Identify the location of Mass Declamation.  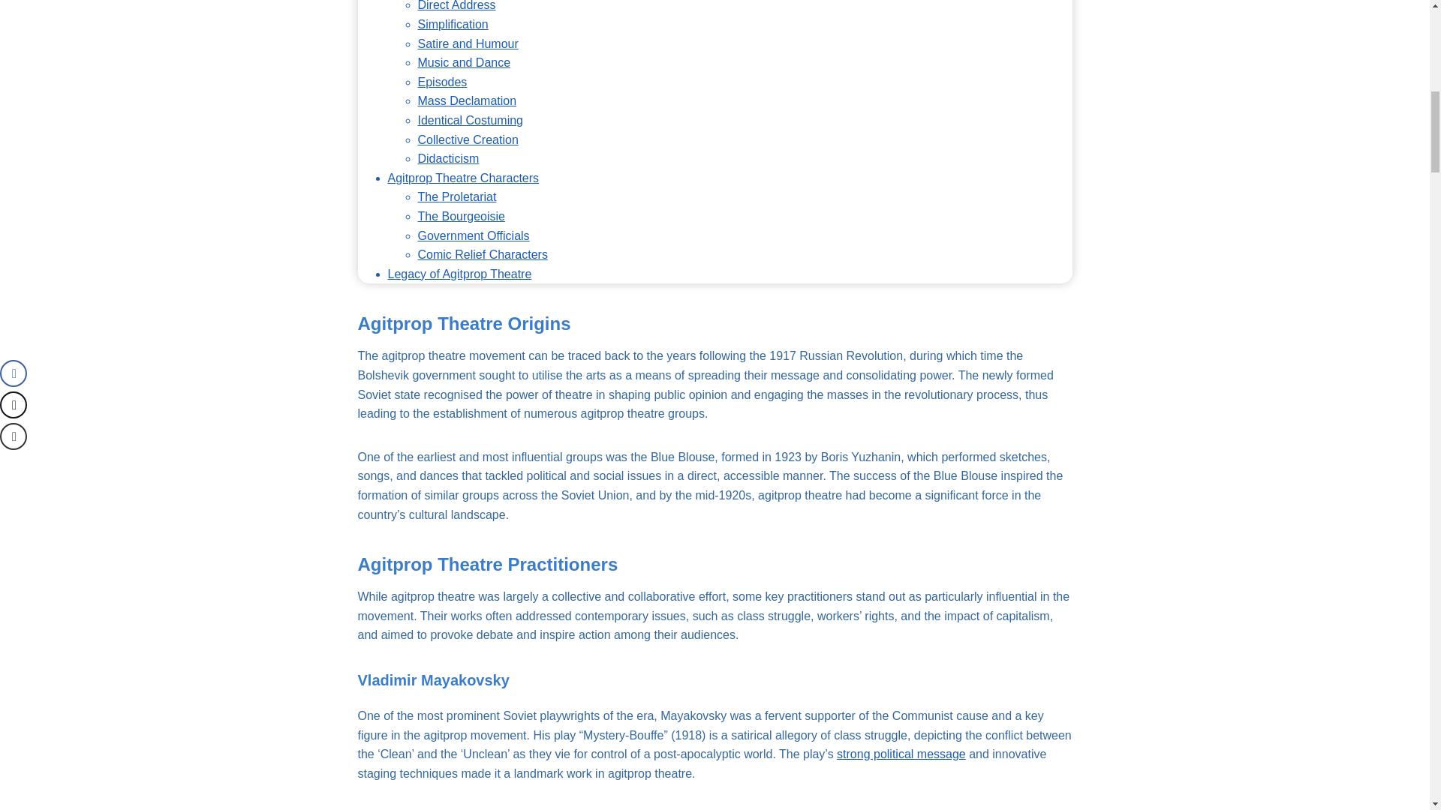
(467, 100).